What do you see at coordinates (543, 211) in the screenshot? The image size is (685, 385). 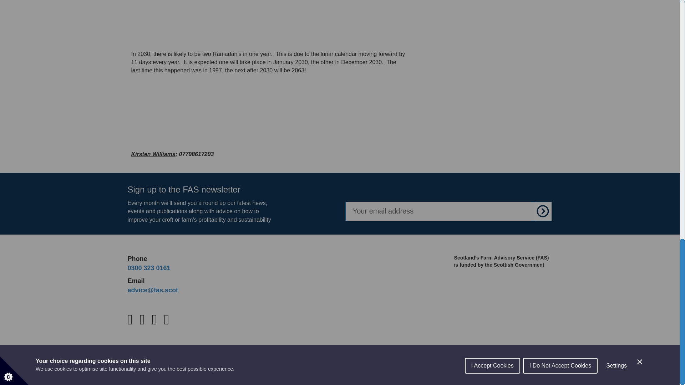 I see `Submit` at bounding box center [543, 211].